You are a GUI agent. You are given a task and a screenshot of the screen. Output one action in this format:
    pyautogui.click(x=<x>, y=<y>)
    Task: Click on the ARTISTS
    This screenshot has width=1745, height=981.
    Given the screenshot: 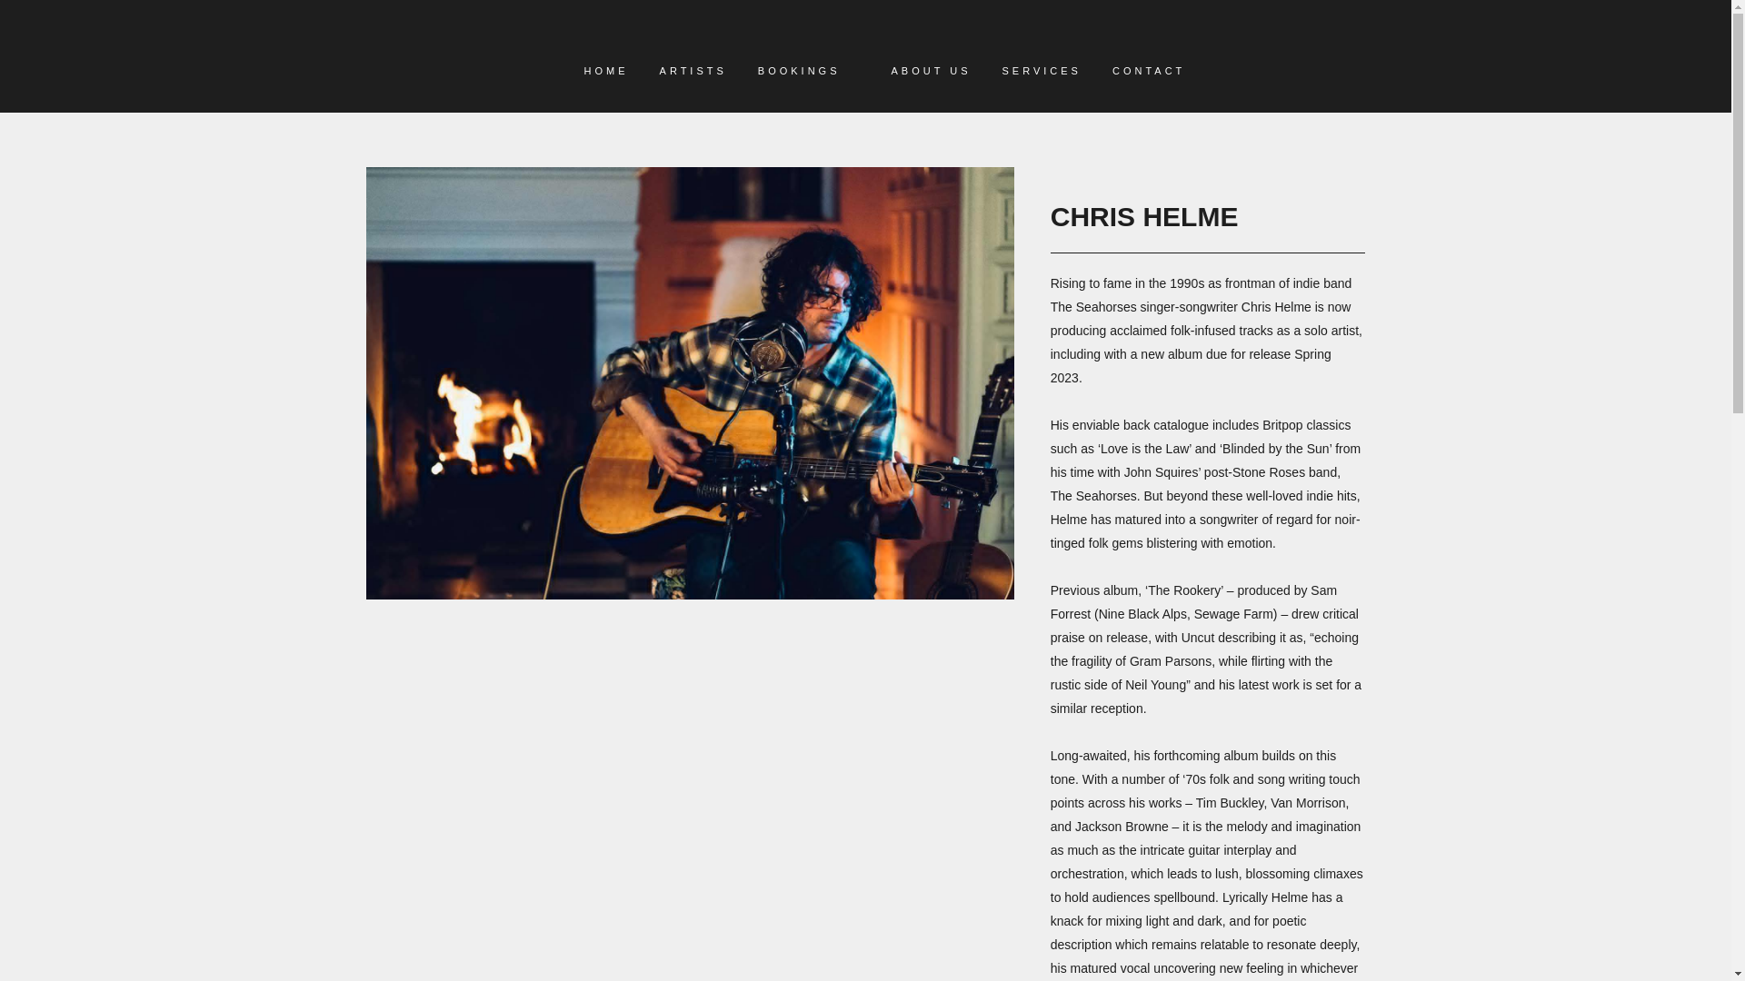 What is the action you would take?
    pyautogui.click(x=693, y=71)
    